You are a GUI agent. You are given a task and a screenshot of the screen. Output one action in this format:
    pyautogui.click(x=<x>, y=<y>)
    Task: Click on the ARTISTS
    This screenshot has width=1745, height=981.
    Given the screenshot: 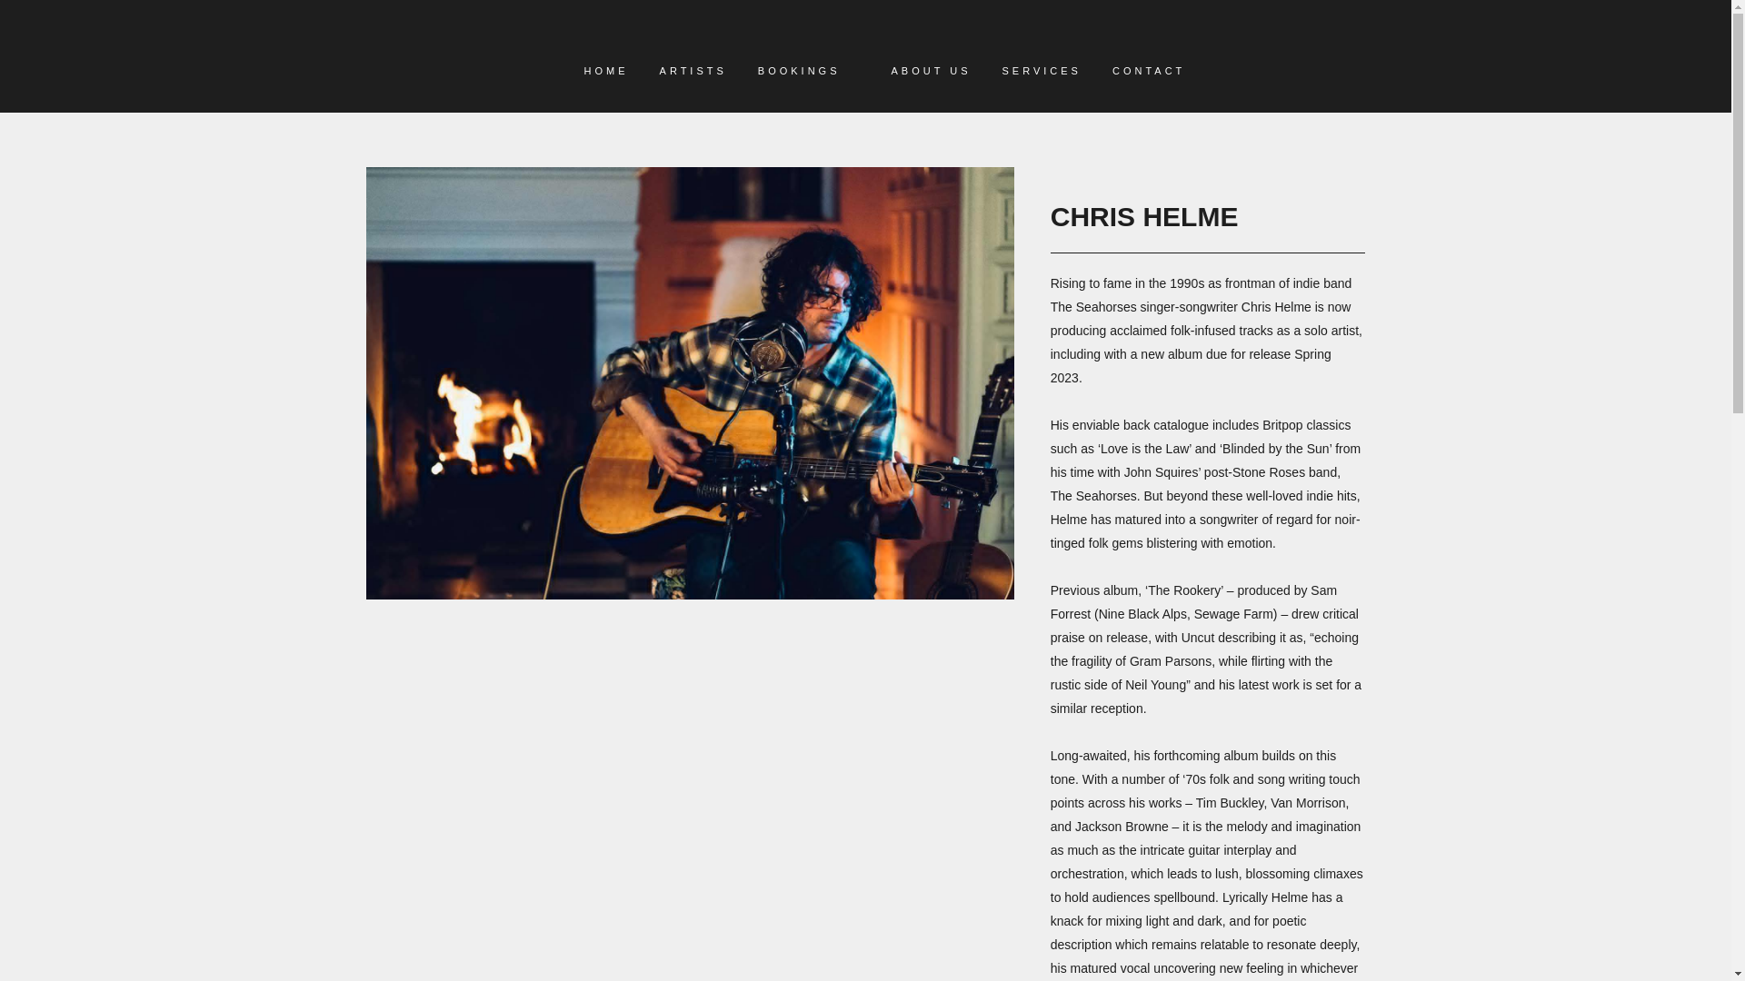 What is the action you would take?
    pyautogui.click(x=693, y=71)
    